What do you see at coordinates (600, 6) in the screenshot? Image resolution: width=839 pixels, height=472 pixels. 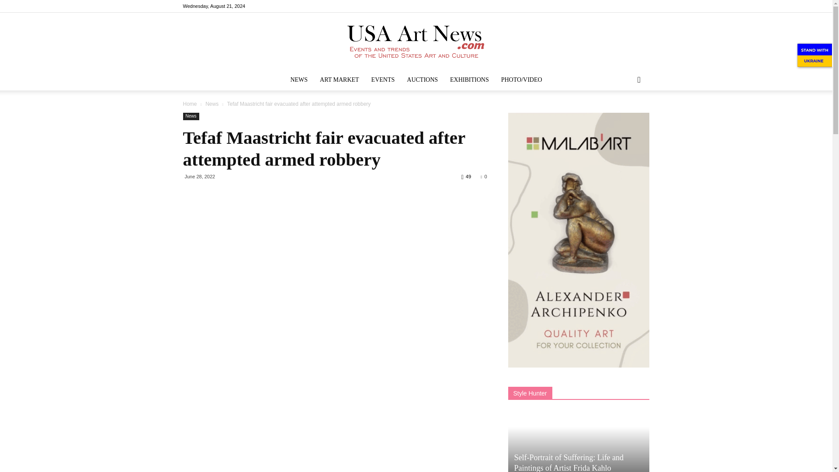 I see `Facebook` at bounding box center [600, 6].